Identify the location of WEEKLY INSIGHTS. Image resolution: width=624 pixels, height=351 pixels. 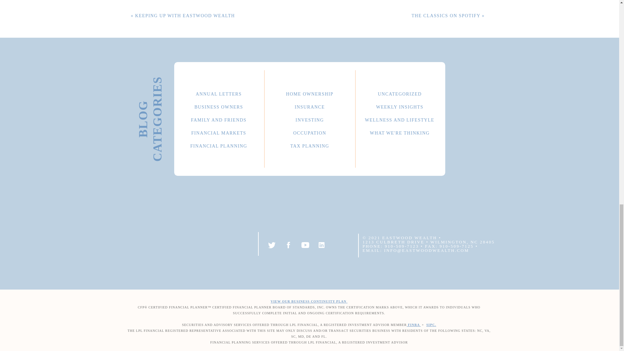
(400, 106).